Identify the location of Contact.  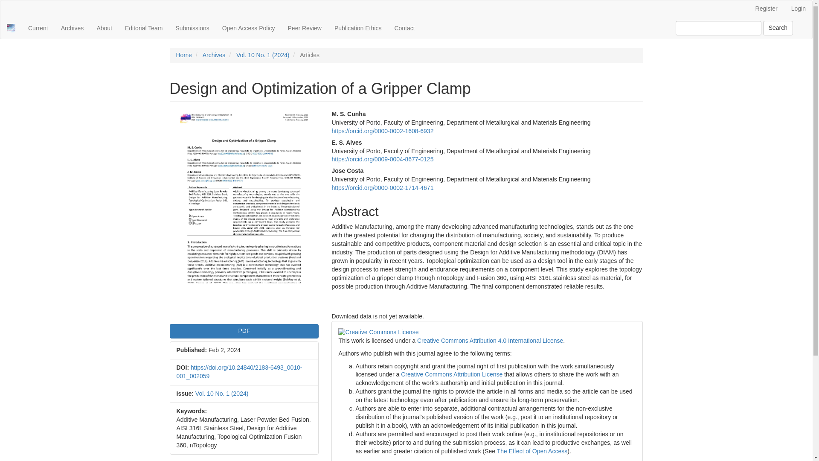
(404, 28).